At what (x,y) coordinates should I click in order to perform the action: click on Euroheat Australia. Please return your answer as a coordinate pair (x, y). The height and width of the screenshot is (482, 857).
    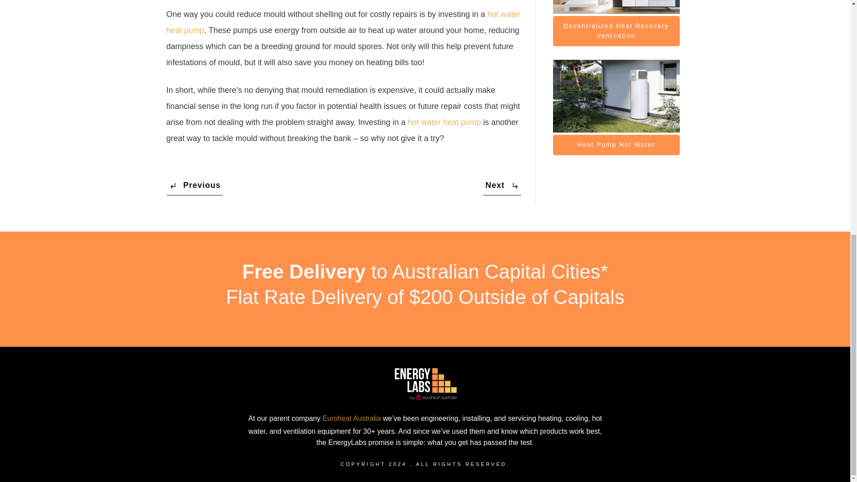
    Looking at the image, I should click on (352, 418).